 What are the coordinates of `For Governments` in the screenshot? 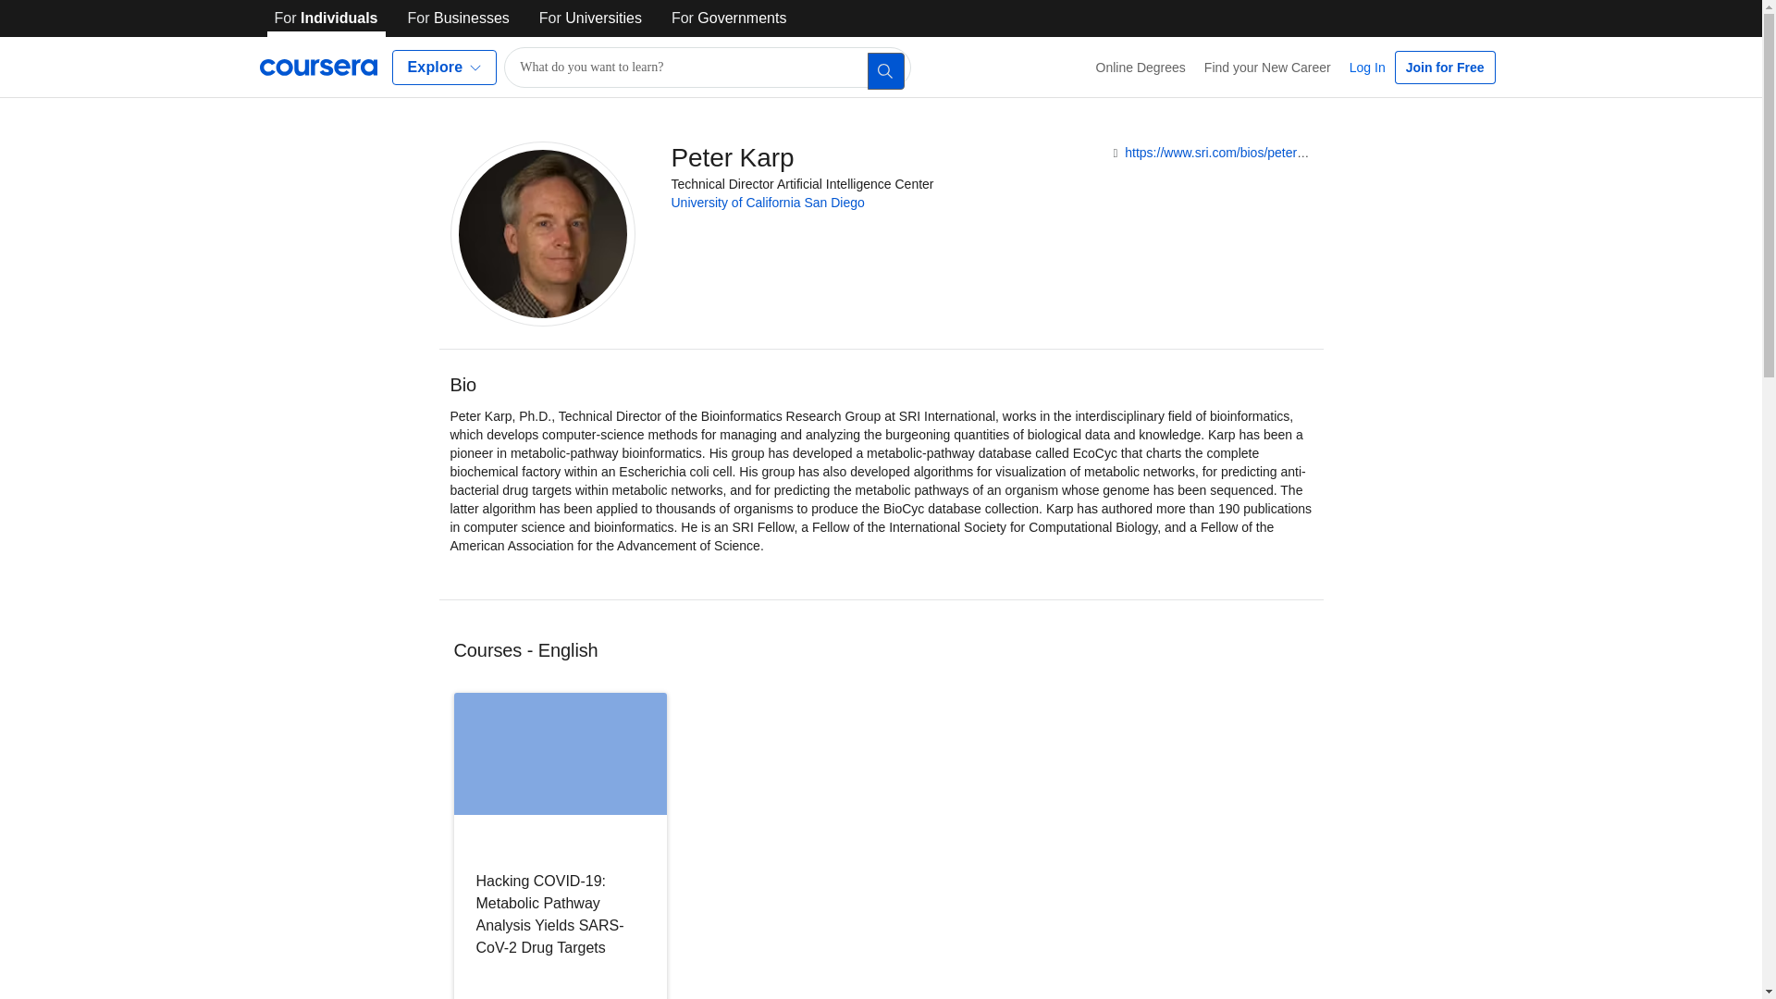 It's located at (729, 18).